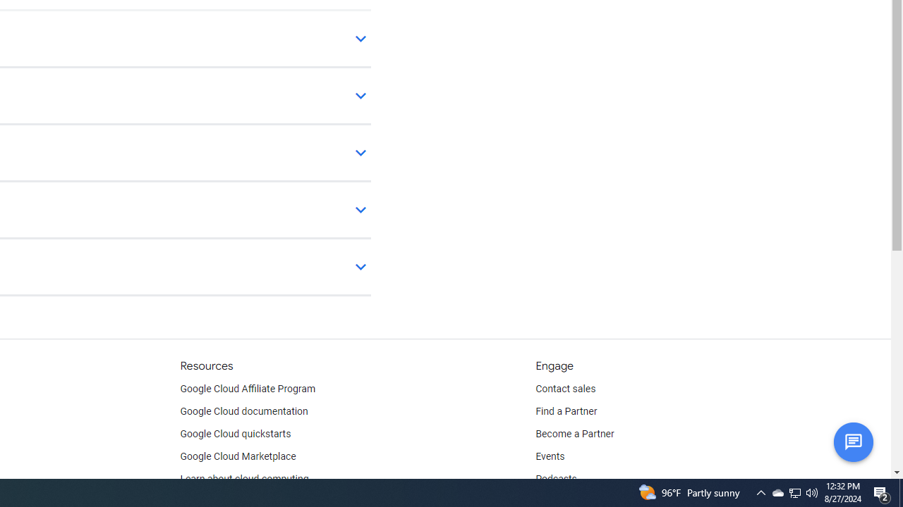  I want to click on Learn about cloud computing, so click(244, 479).